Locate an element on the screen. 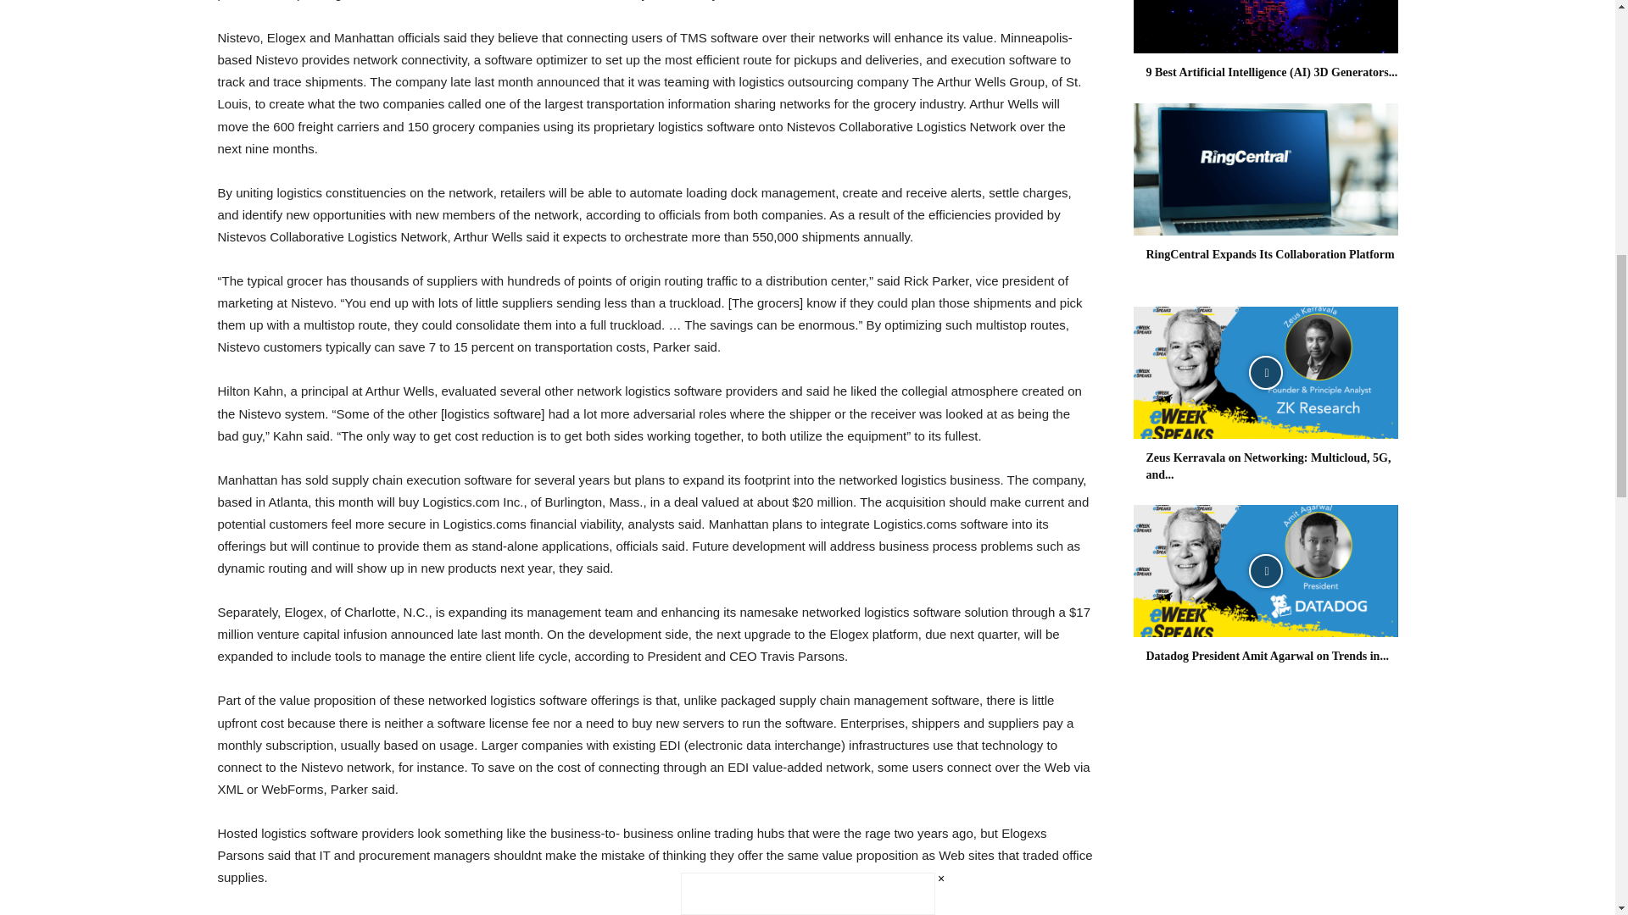 This screenshot has height=915, width=1628. RingCentral Expands Its Collaboration Platform is located at coordinates (1270, 254).